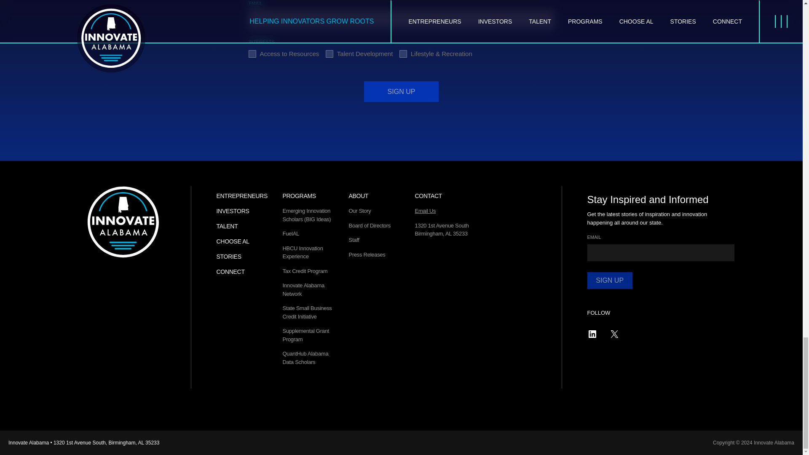  Describe the element at coordinates (252, 54) in the screenshot. I see `Access to Resources` at that location.